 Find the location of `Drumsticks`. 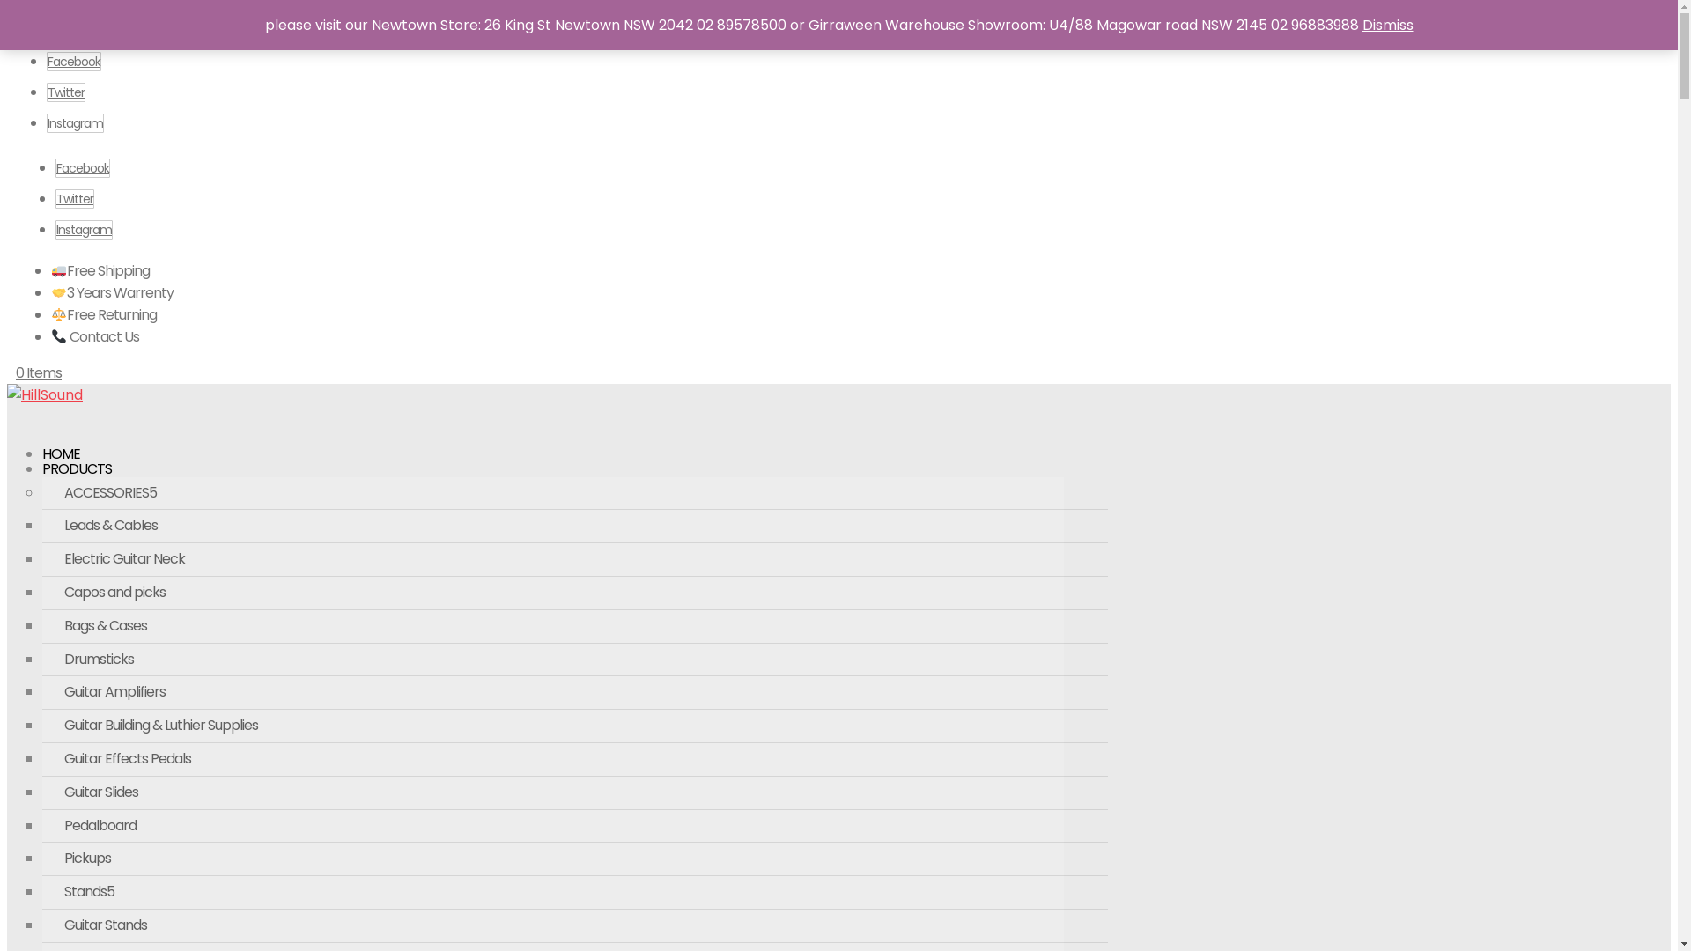

Drumsticks is located at coordinates (575, 660).